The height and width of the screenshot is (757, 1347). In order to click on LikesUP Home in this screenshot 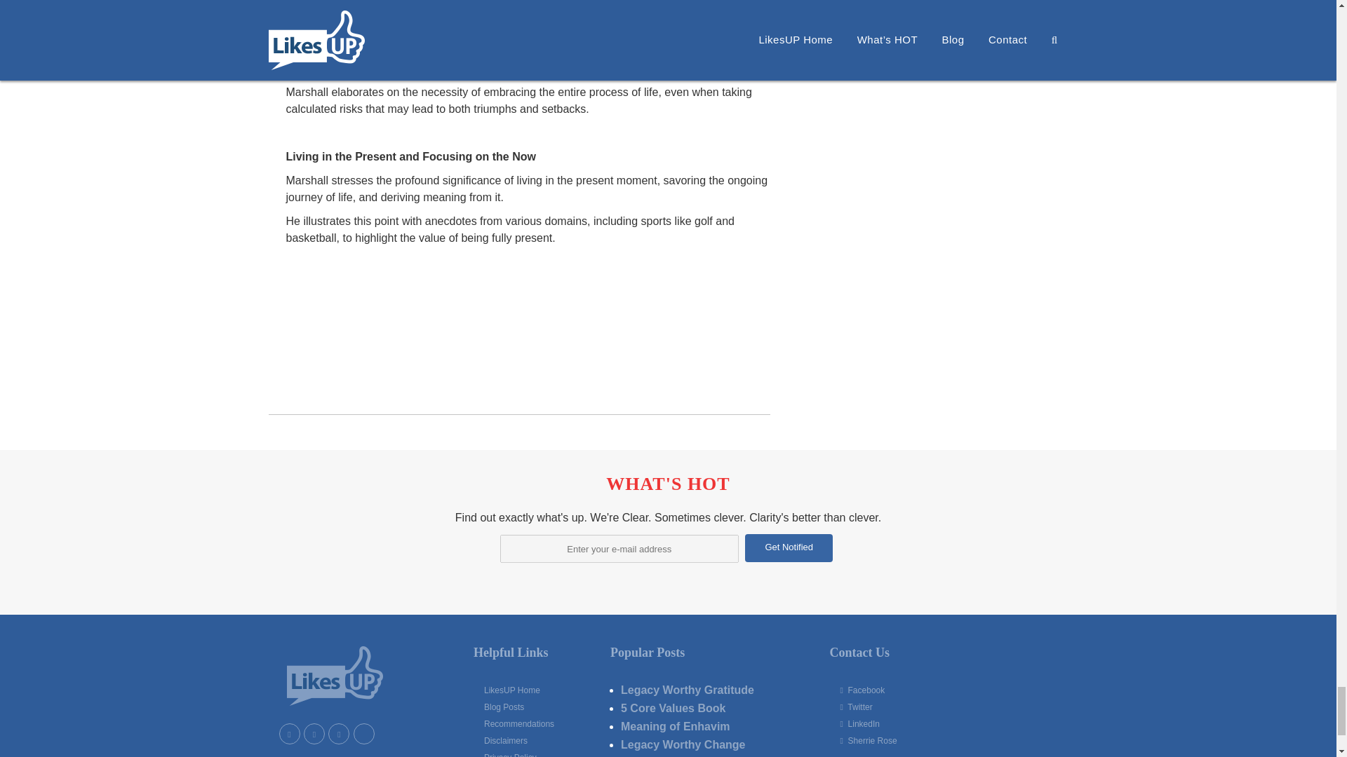, I will do `click(536, 690)`.